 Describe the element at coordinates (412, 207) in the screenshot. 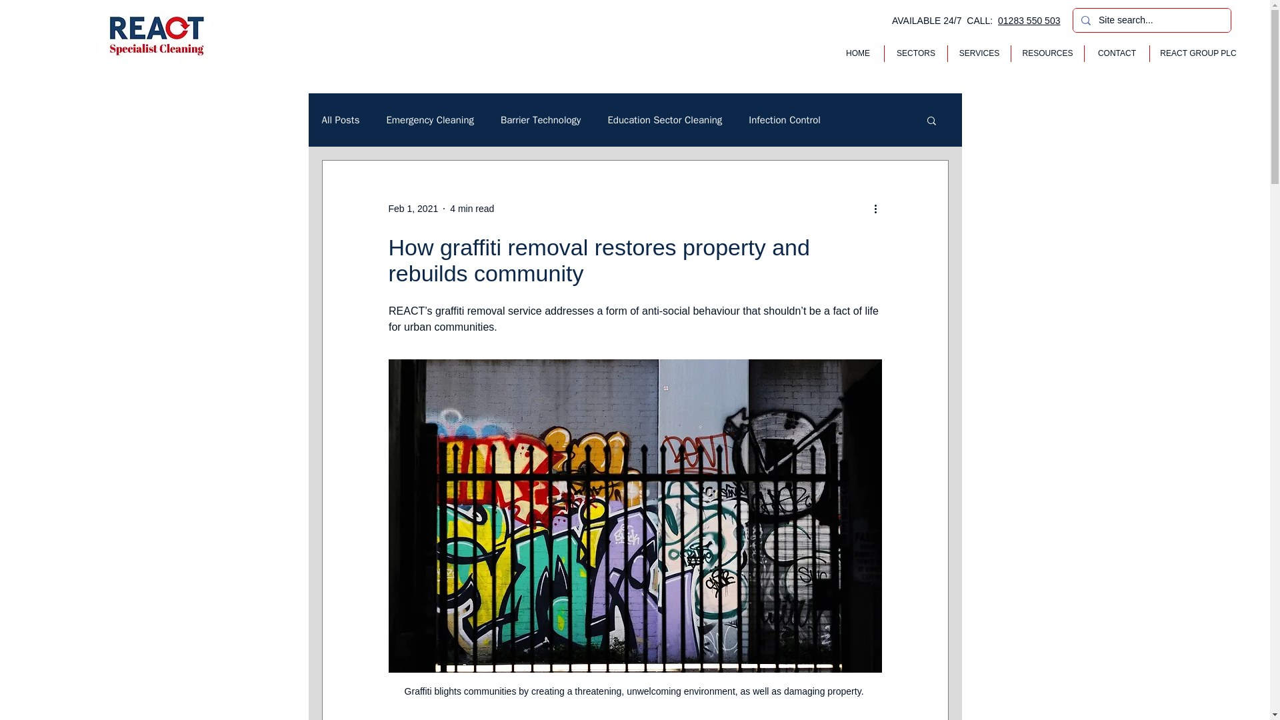

I see `Feb 1, 2021` at that location.